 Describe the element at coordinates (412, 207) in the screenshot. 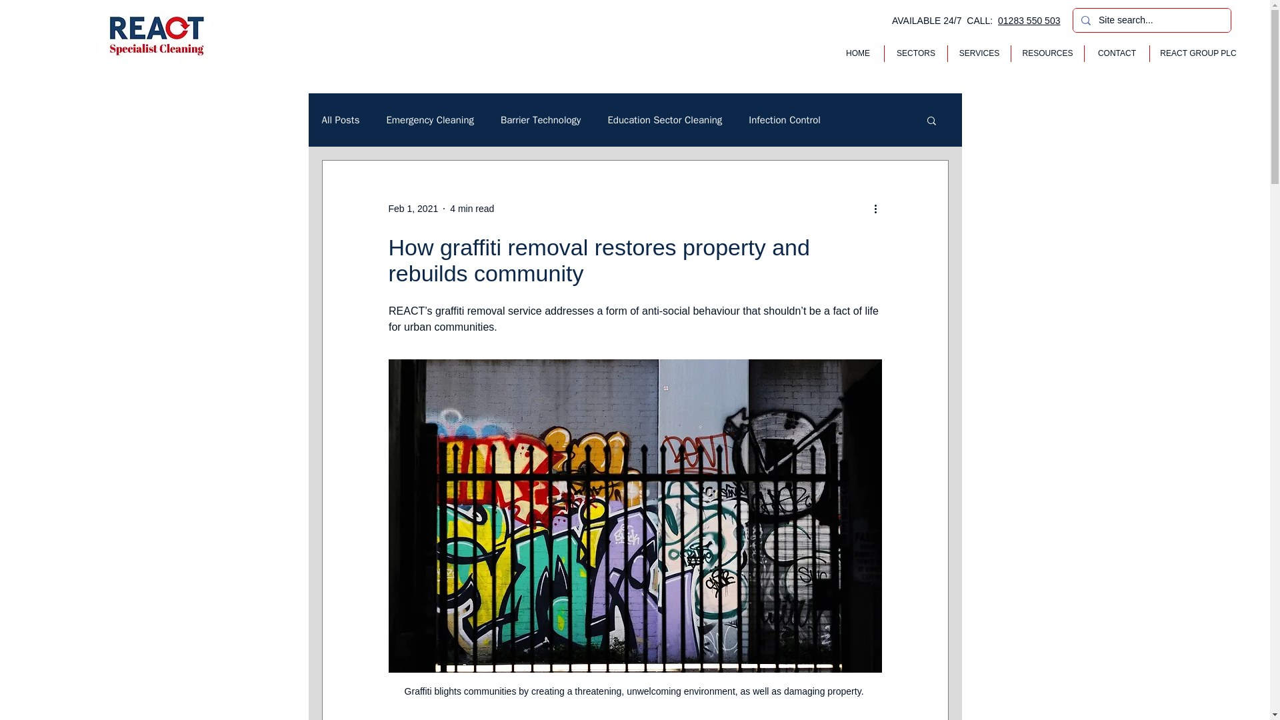

I see `Feb 1, 2021` at that location.